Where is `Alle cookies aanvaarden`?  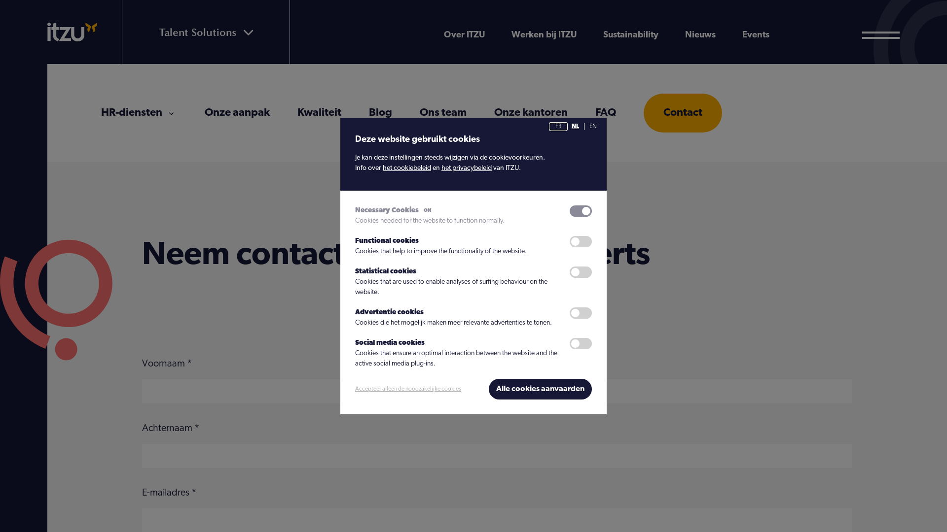
Alle cookies aanvaarden is located at coordinates (541, 389).